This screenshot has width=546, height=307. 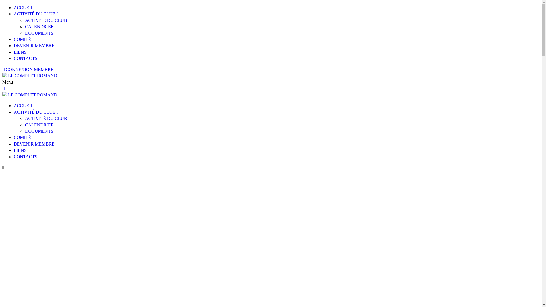 What do you see at coordinates (32, 95) in the screenshot?
I see `LE COMPLET ROMAND` at bounding box center [32, 95].